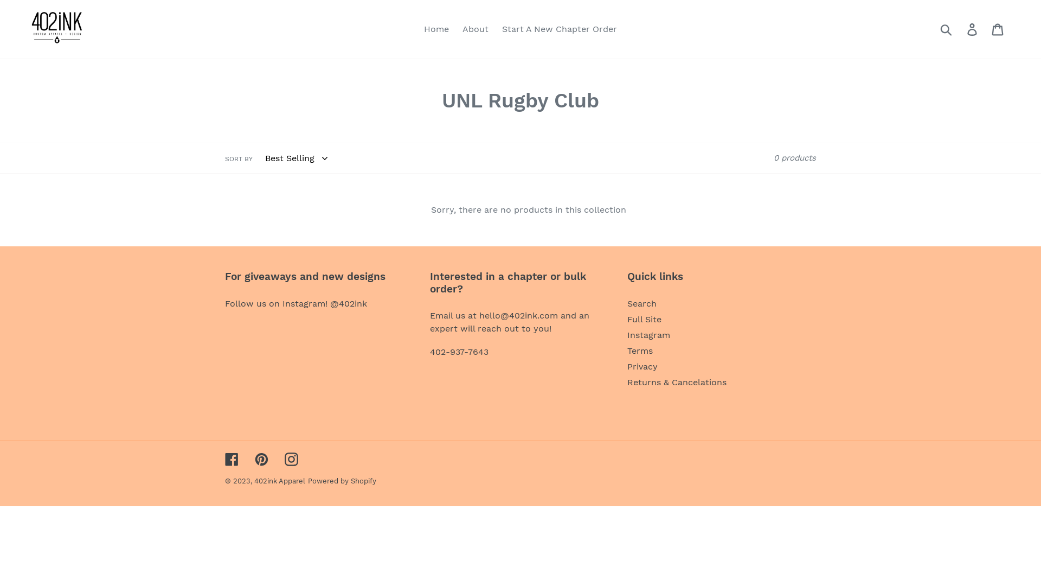 This screenshot has height=586, width=1041. What do you see at coordinates (232, 459) in the screenshot?
I see `Facebook` at bounding box center [232, 459].